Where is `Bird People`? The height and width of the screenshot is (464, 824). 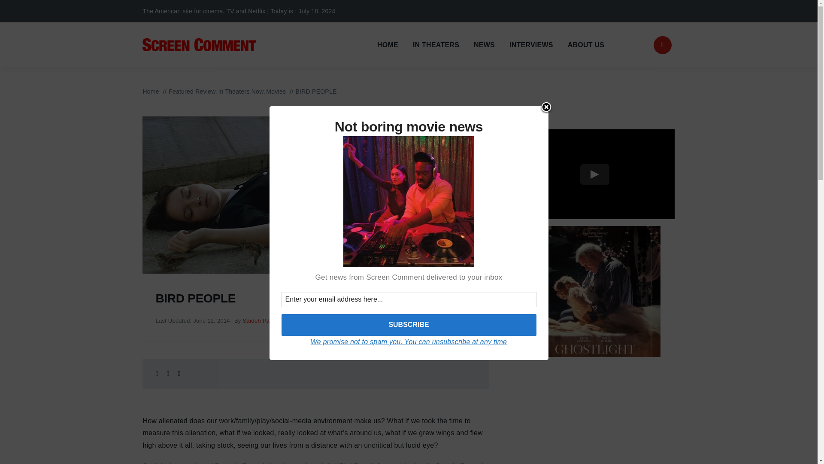
Bird People is located at coordinates (370, 321).